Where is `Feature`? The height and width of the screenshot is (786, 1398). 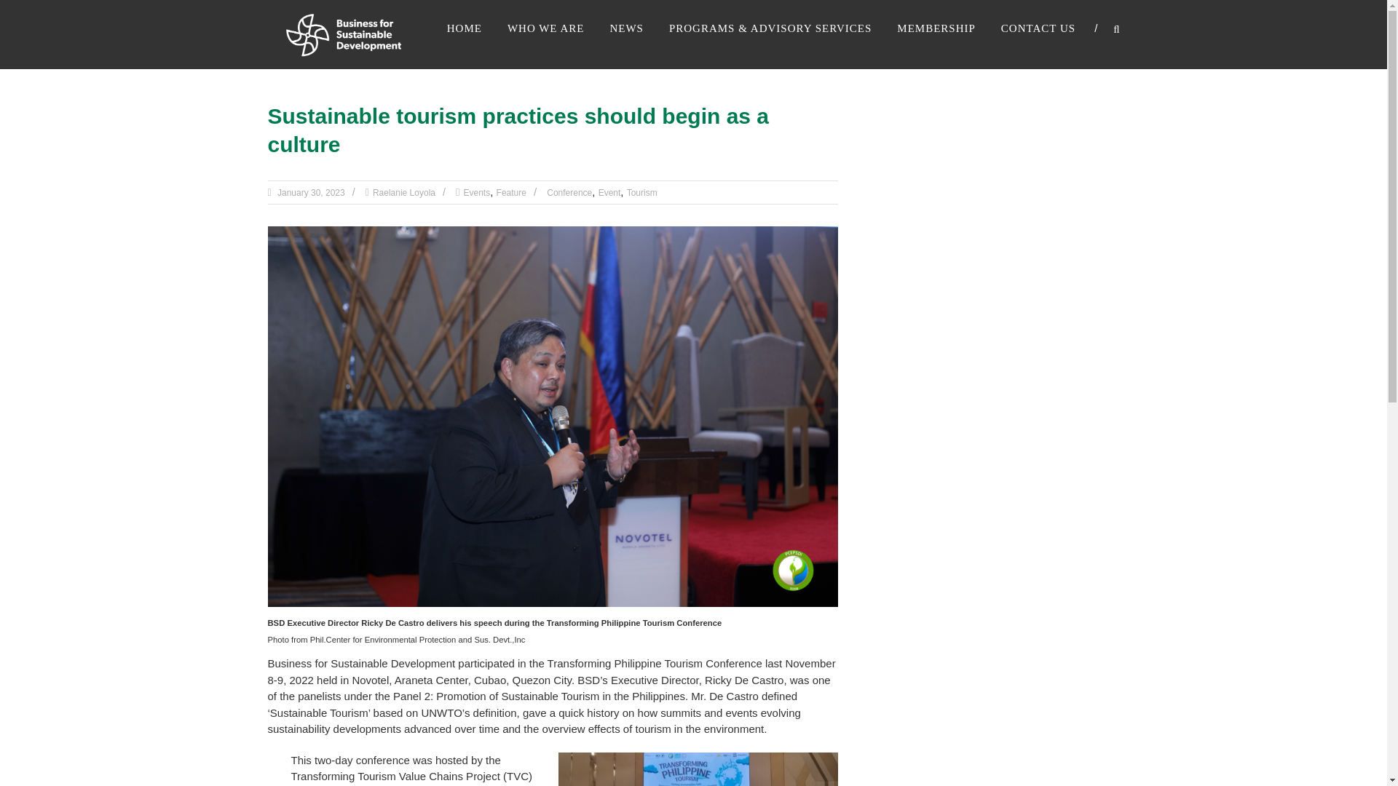
Feature is located at coordinates (511, 193).